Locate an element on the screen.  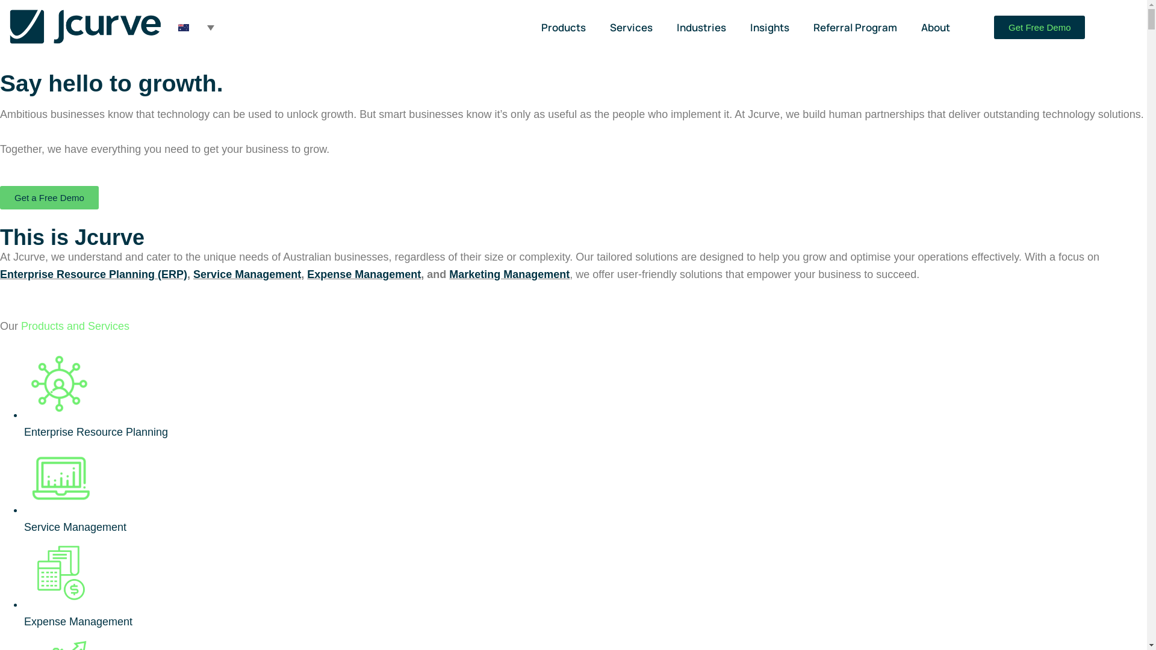
Service Management is located at coordinates (585, 489).